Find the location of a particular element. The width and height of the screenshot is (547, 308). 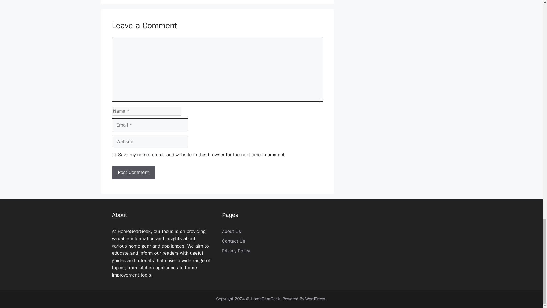

Contact Us is located at coordinates (234, 241).